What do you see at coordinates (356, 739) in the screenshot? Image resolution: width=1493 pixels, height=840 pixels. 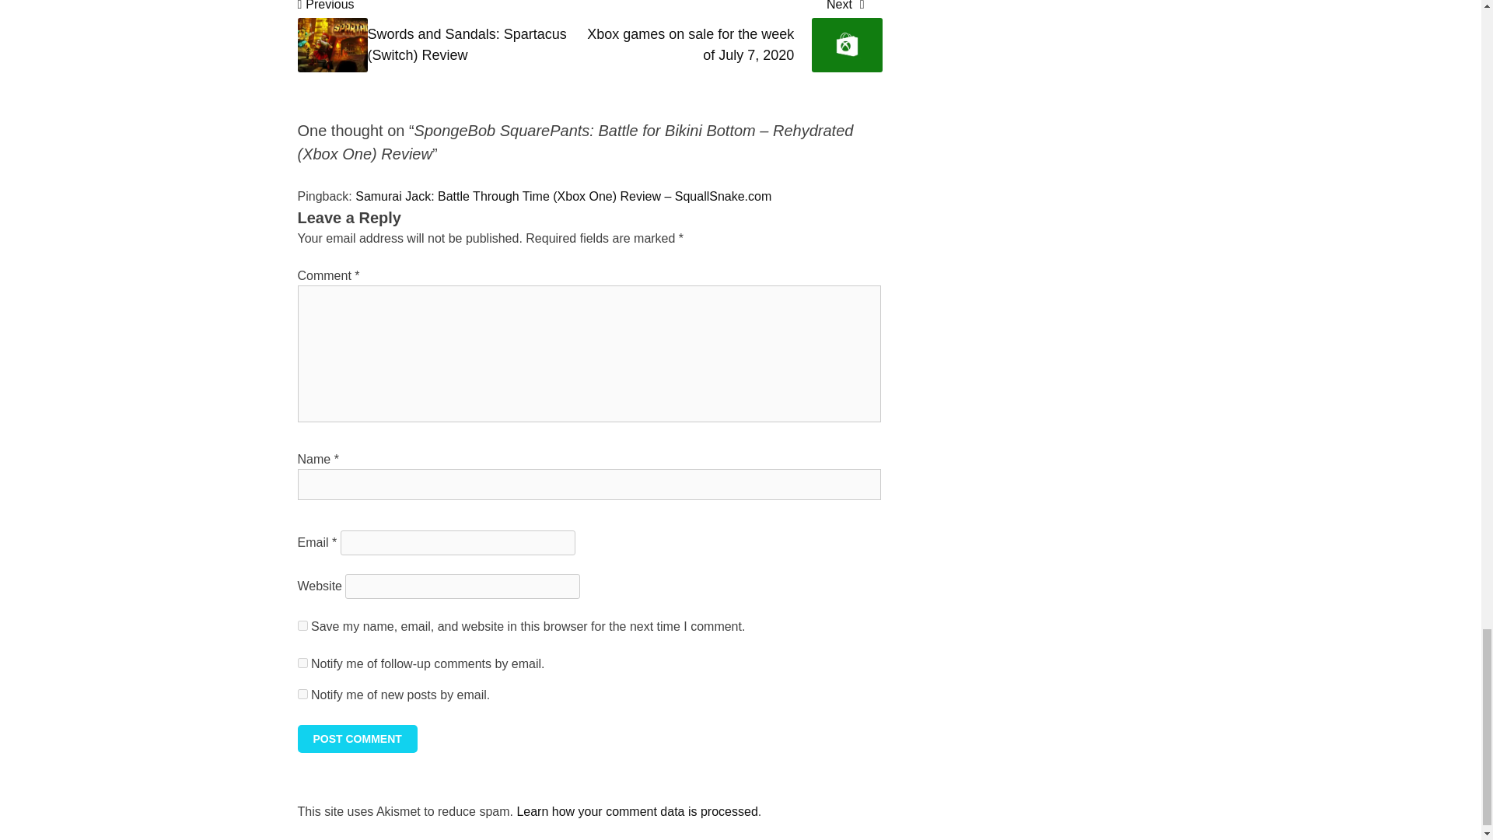 I see `Post Comment` at bounding box center [356, 739].